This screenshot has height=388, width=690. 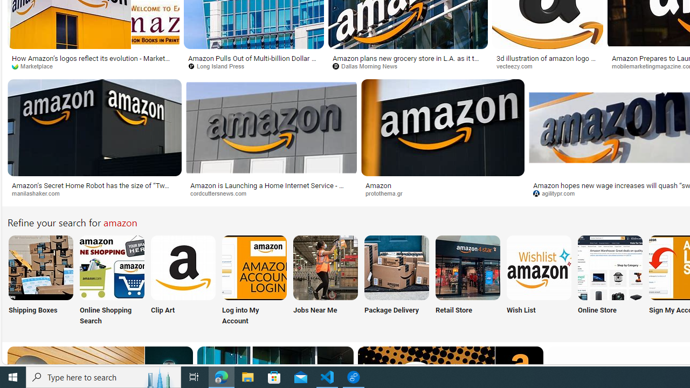 What do you see at coordinates (94, 193) in the screenshot?
I see `manilashaker.com` at bounding box center [94, 193].